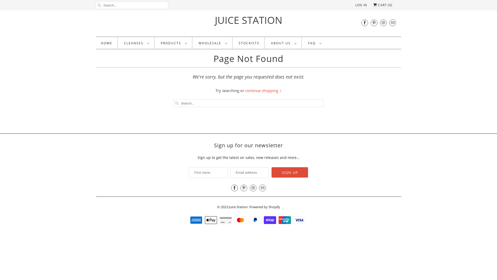 This screenshot has width=497, height=280. Describe the element at coordinates (137, 43) in the screenshot. I see `CLEANSES ` at that location.